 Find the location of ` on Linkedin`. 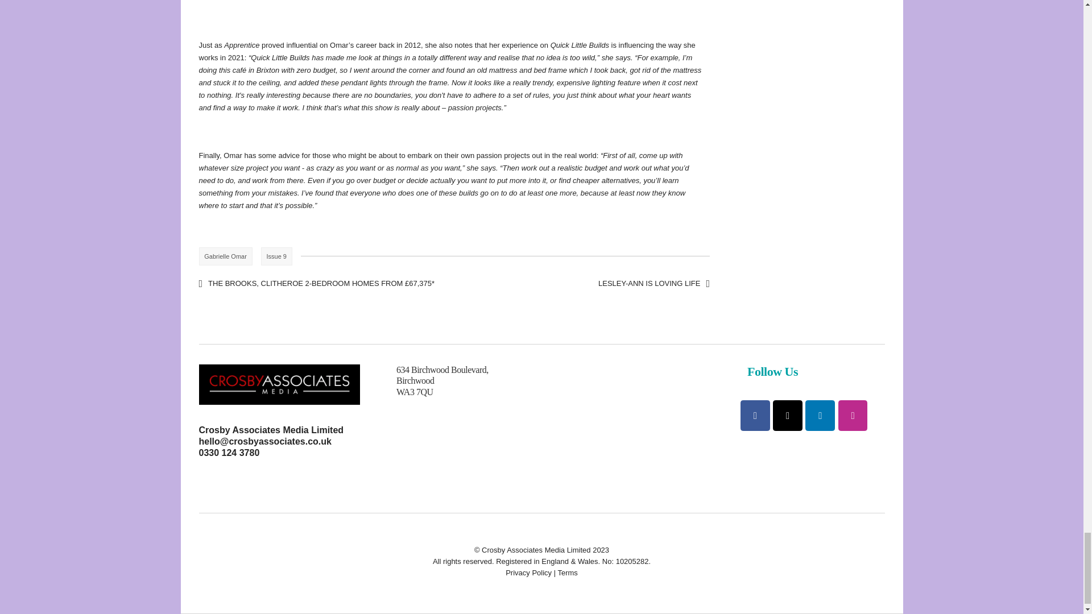

 on Linkedin is located at coordinates (820, 416).